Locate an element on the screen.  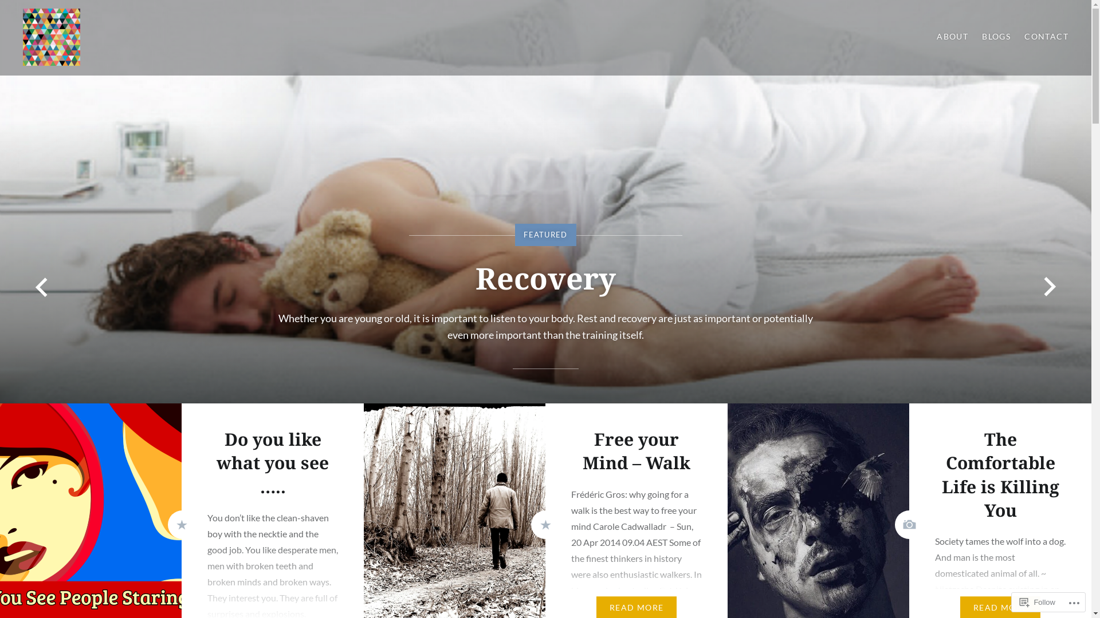
Follow is located at coordinates (1038, 602).